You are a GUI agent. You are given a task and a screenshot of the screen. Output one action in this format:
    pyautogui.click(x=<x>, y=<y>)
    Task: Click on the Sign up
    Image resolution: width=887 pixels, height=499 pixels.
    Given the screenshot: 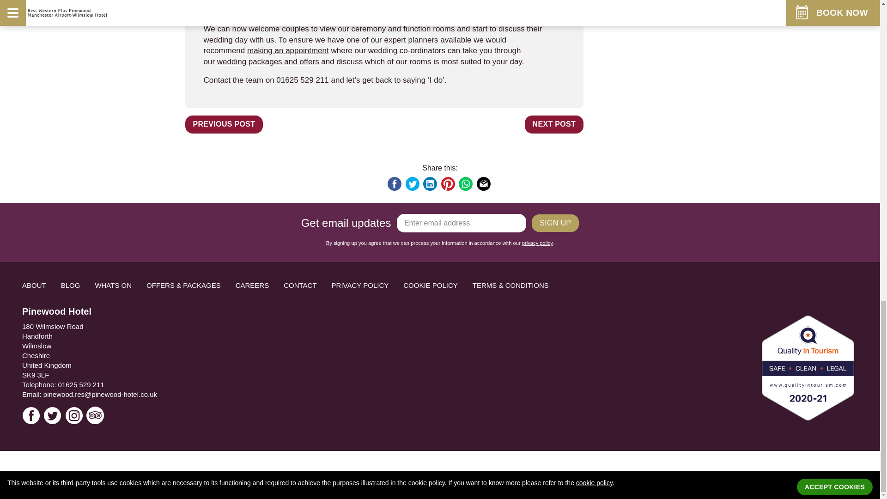 What is the action you would take?
    pyautogui.click(x=555, y=224)
    